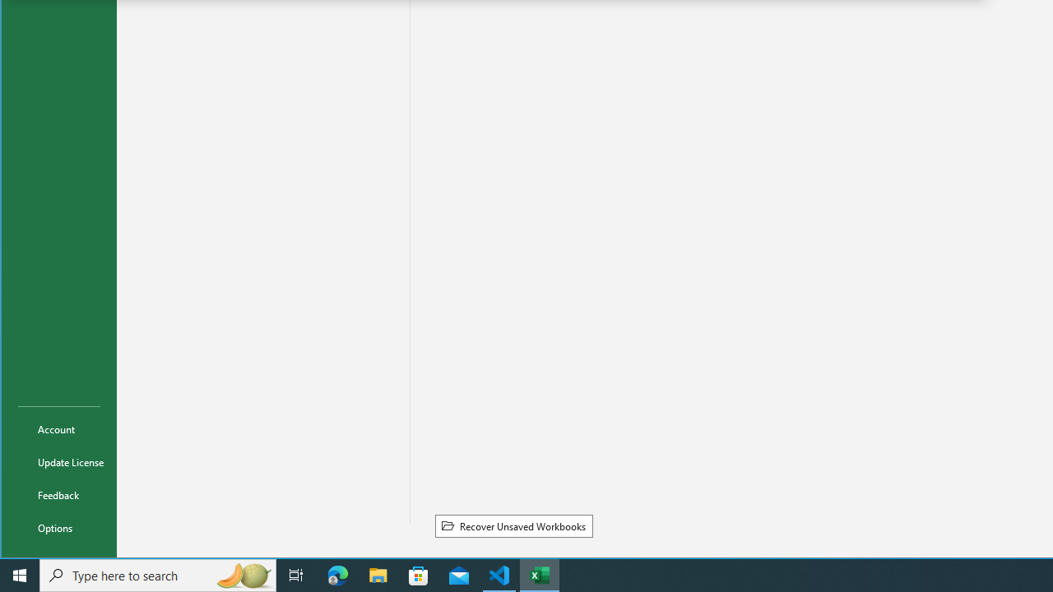 Image resolution: width=1053 pixels, height=592 pixels. What do you see at coordinates (59, 429) in the screenshot?
I see `Account` at bounding box center [59, 429].